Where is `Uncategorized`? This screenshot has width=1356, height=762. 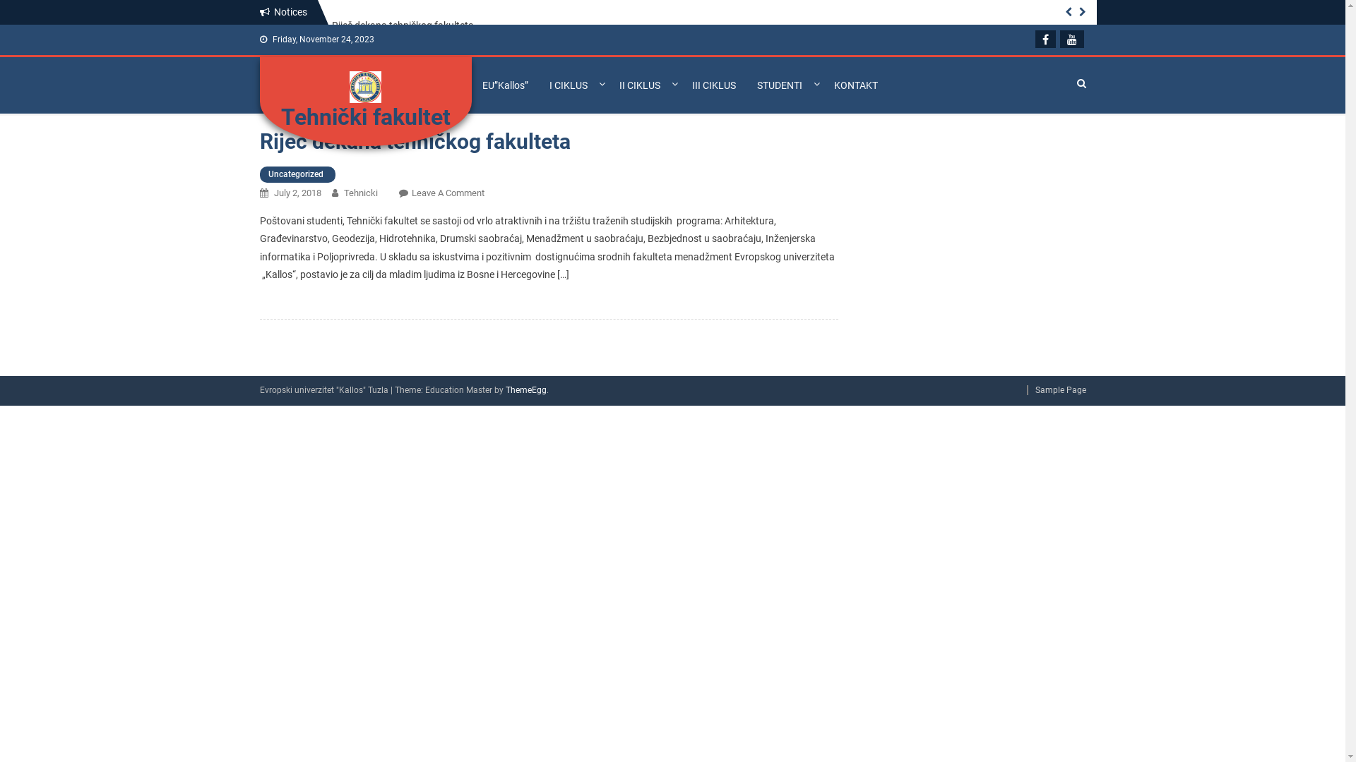
Uncategorized is located at coordinates (296, 175).